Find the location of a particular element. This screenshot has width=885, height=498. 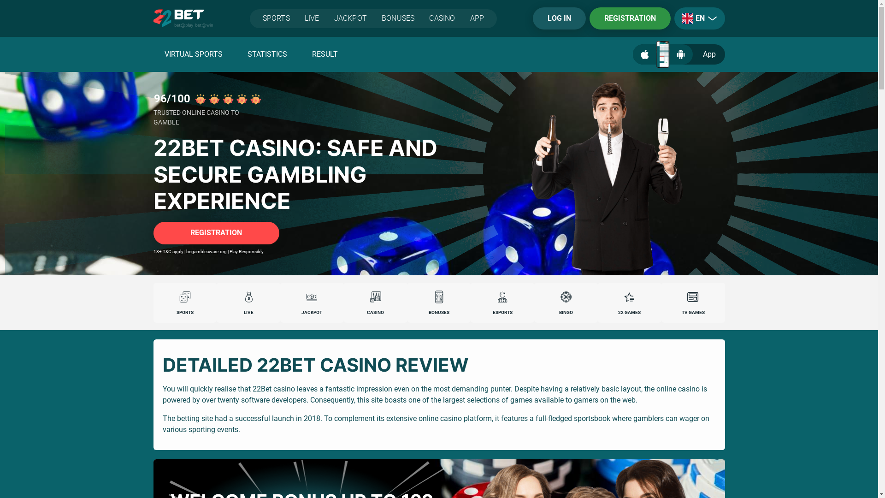

LOG IN is located at coordinates (560, 18).